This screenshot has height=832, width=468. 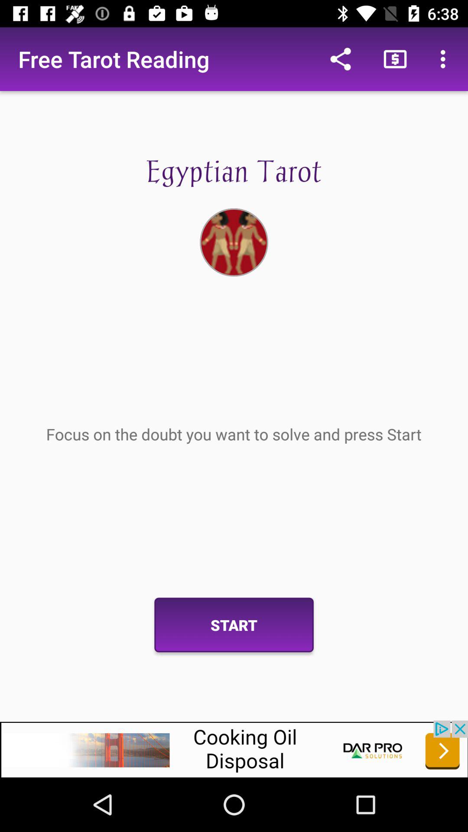 What do you see at coordinates (234, 749) in the screenshot?
I see `click on oil advertisement` at bounding box center [234, 749].